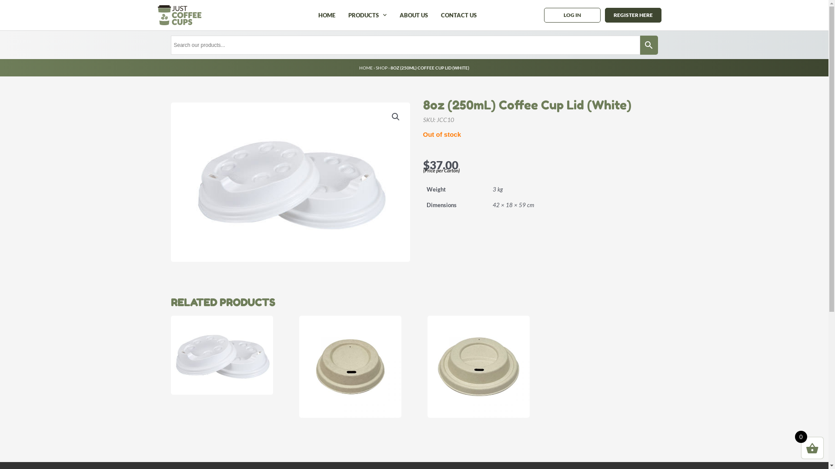 The height and width of the screenshot is (469, 835). Describe the element at coordinates (382, 68) in the screenshot. I see `SHOP` at that location.